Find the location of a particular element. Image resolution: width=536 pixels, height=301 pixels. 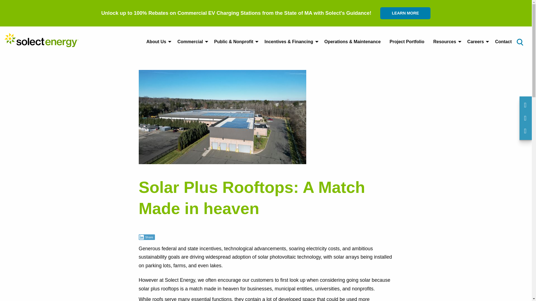

Commercial is located at coordinates (191, 42).